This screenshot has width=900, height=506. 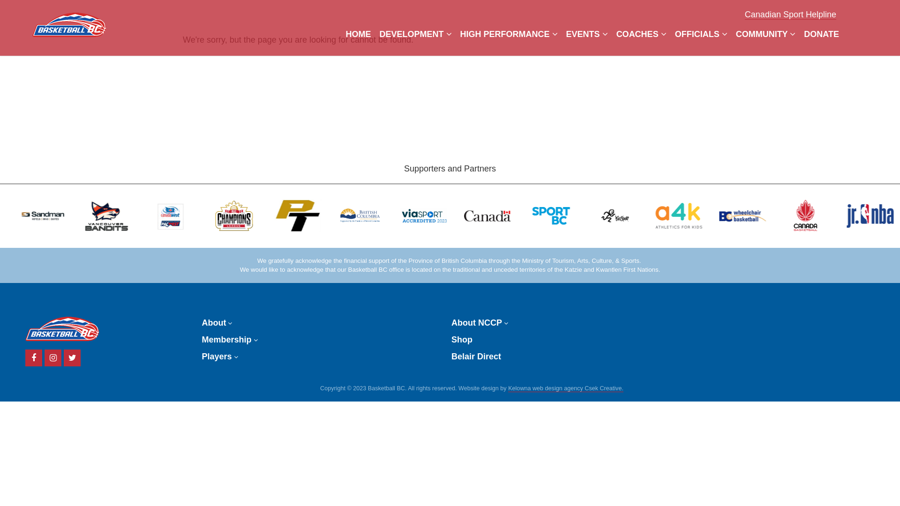 What do you see at coordinates (120, 216) in the screenshot?
I see `Vancouver Bandits` at bounding box center [120, 216].